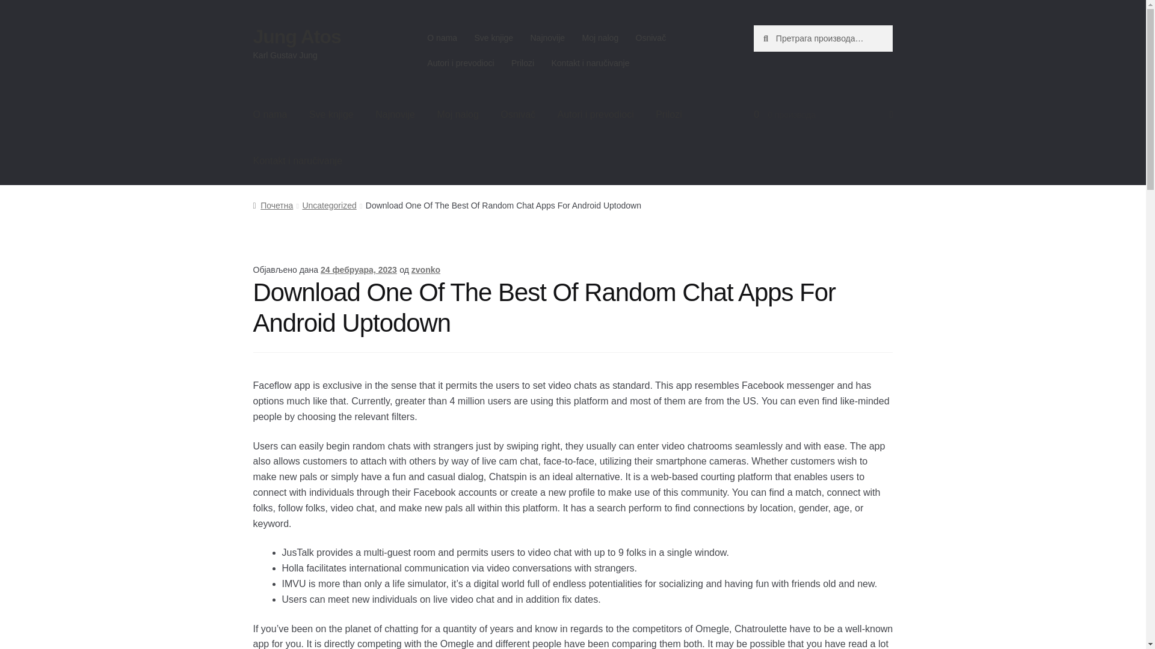 The image size is (1155, 649). What do you see at coordinates (669, 115) in the screenshot?
I see `Prilozi` at bounding box center [669, 115].